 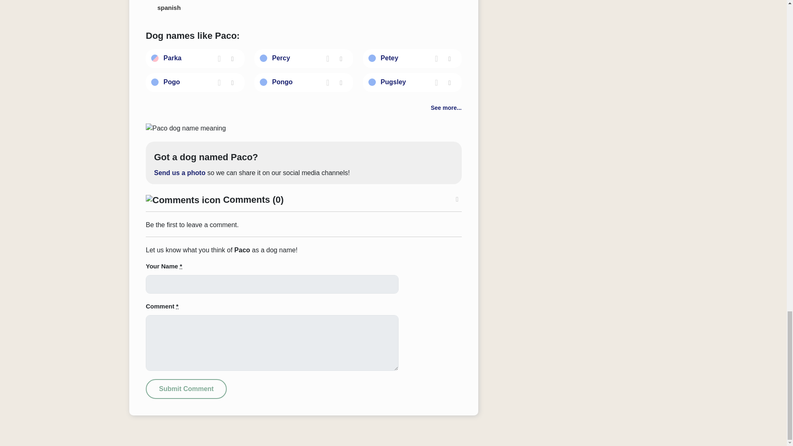 I want to click on Petey, so click(x=389, y=58).